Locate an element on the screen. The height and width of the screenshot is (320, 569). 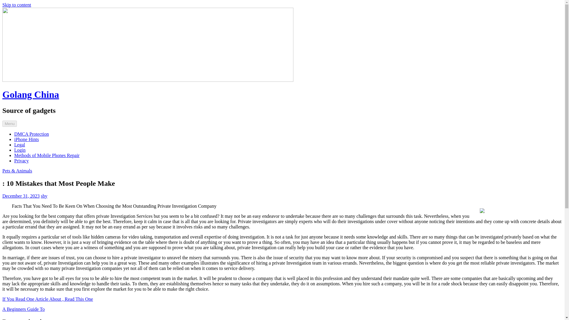
Methods of Mobile Phones Repair is located at coordinates (47, 155).